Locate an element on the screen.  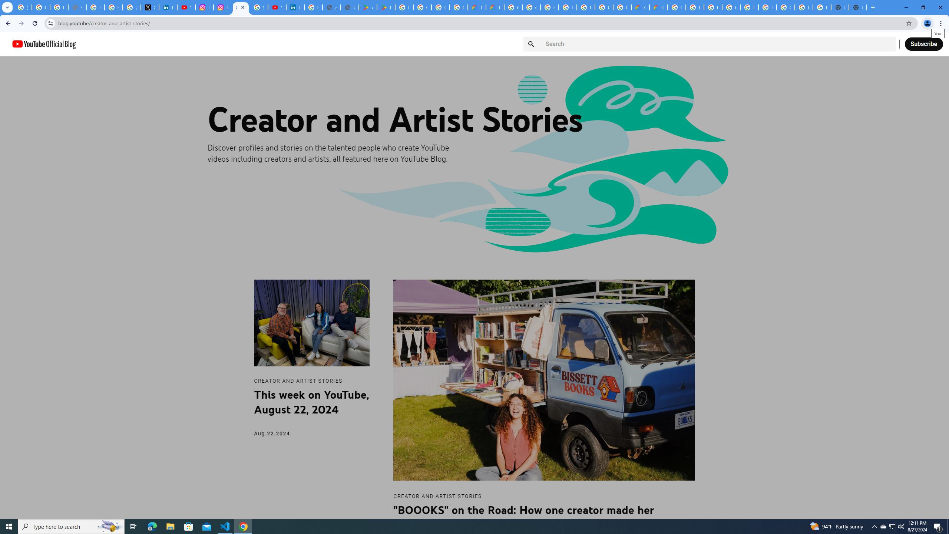
Google Workspace - Specific Terms is located at coordinates (440, 7).